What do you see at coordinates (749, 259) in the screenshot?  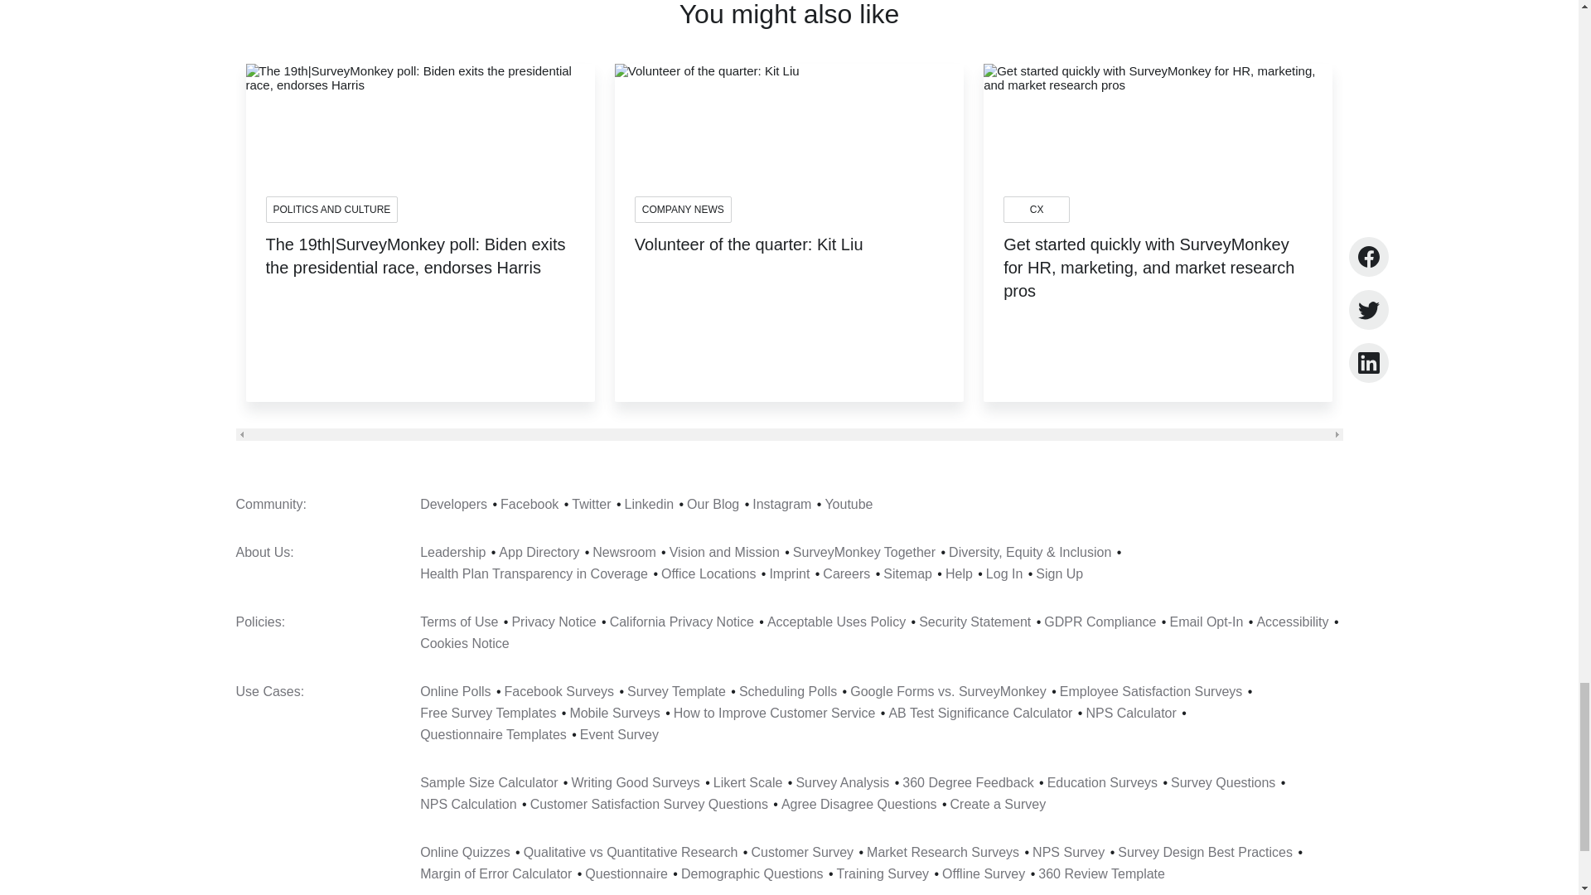 I see `Volunteer of the quarter: Kit Liu` at bounding box center [749, 259].